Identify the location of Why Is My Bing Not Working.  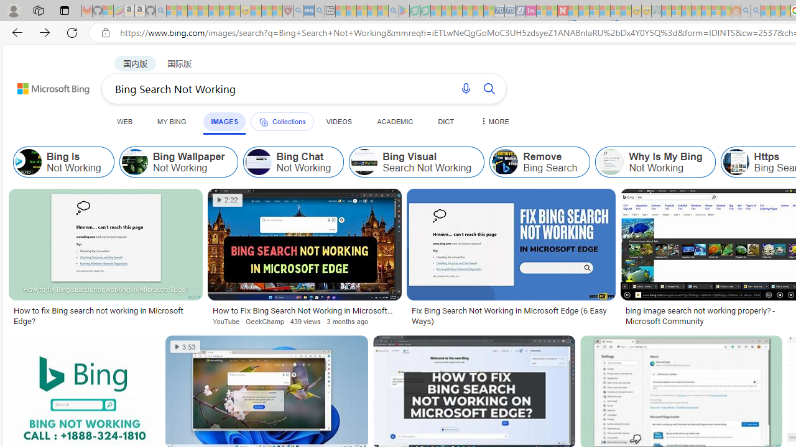
(655, 161).